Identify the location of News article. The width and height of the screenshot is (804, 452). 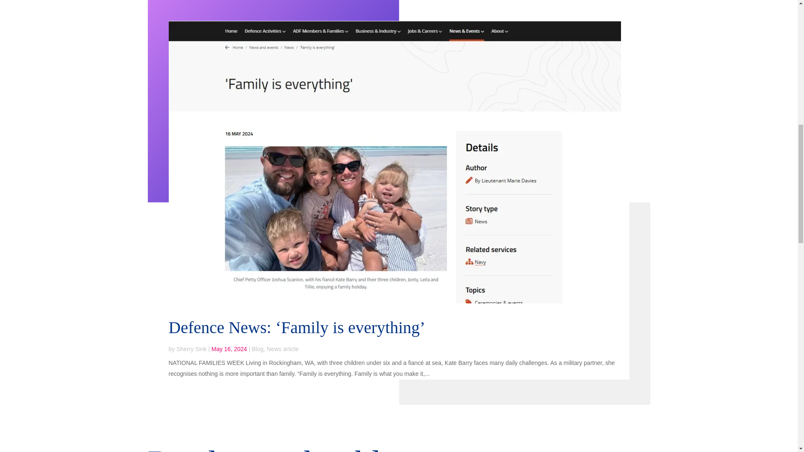
(282, 349).